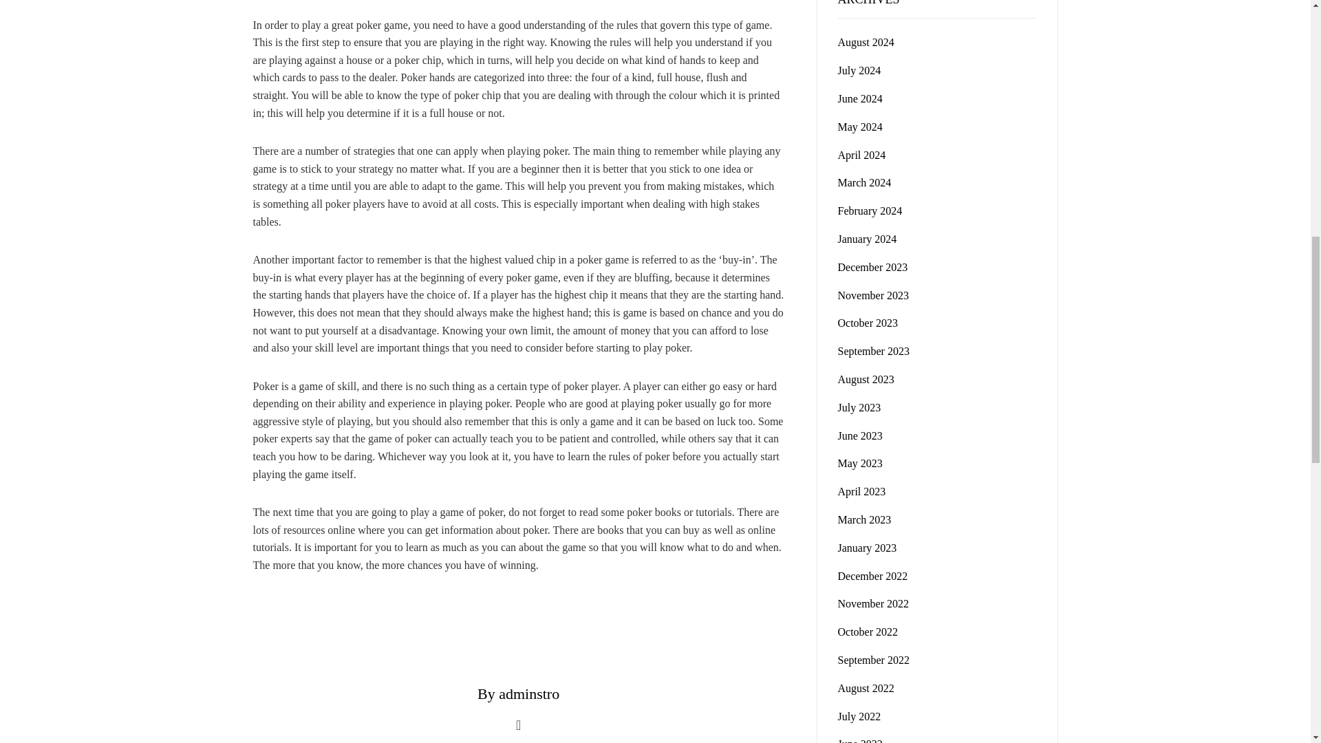 This screenshot has width=1321, height=743. I want to click on July 2024, so click(859, 70).